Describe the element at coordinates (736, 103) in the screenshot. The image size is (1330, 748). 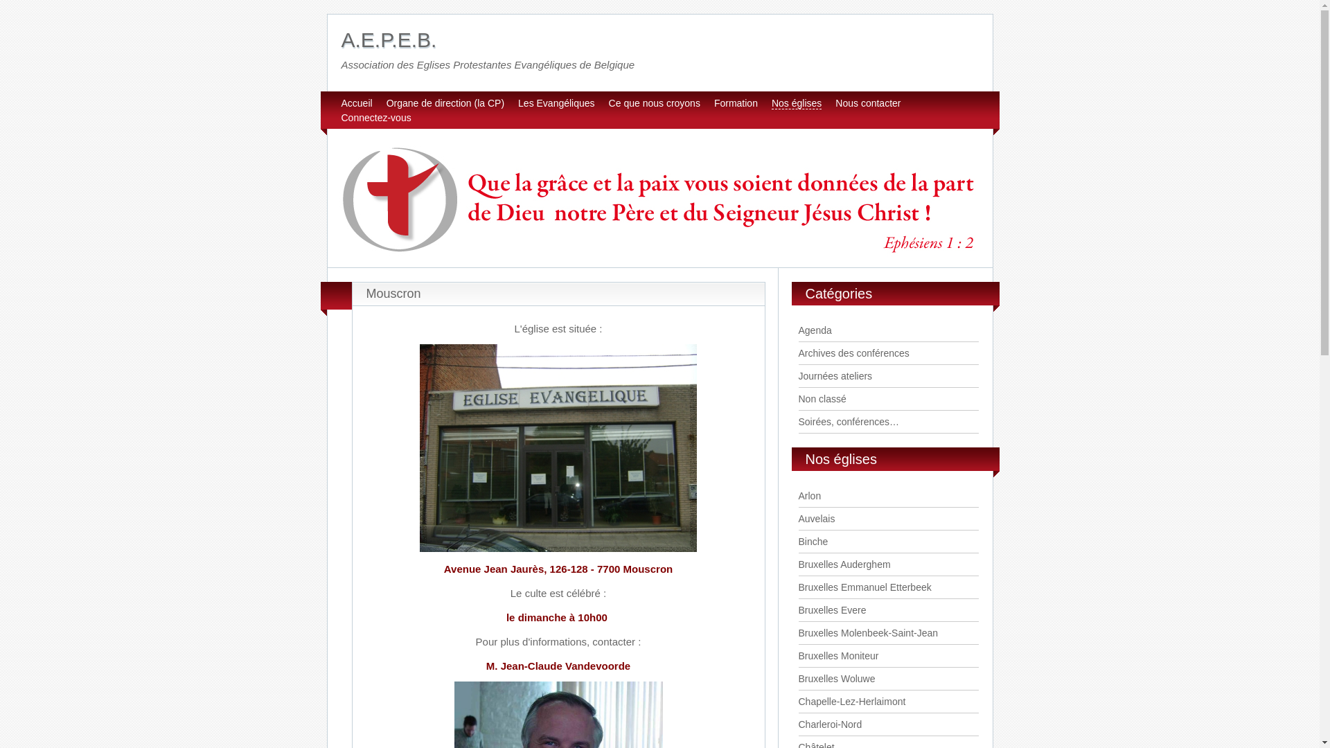
I see `Formation` at that location.